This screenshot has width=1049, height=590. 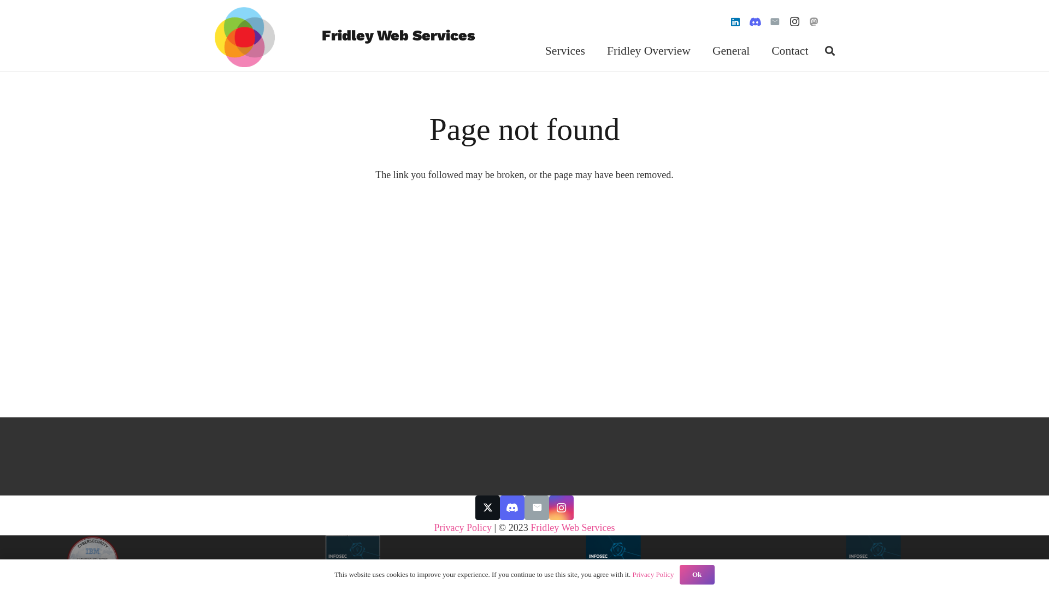 I want to click on Ok, so click(x=697, y=575).